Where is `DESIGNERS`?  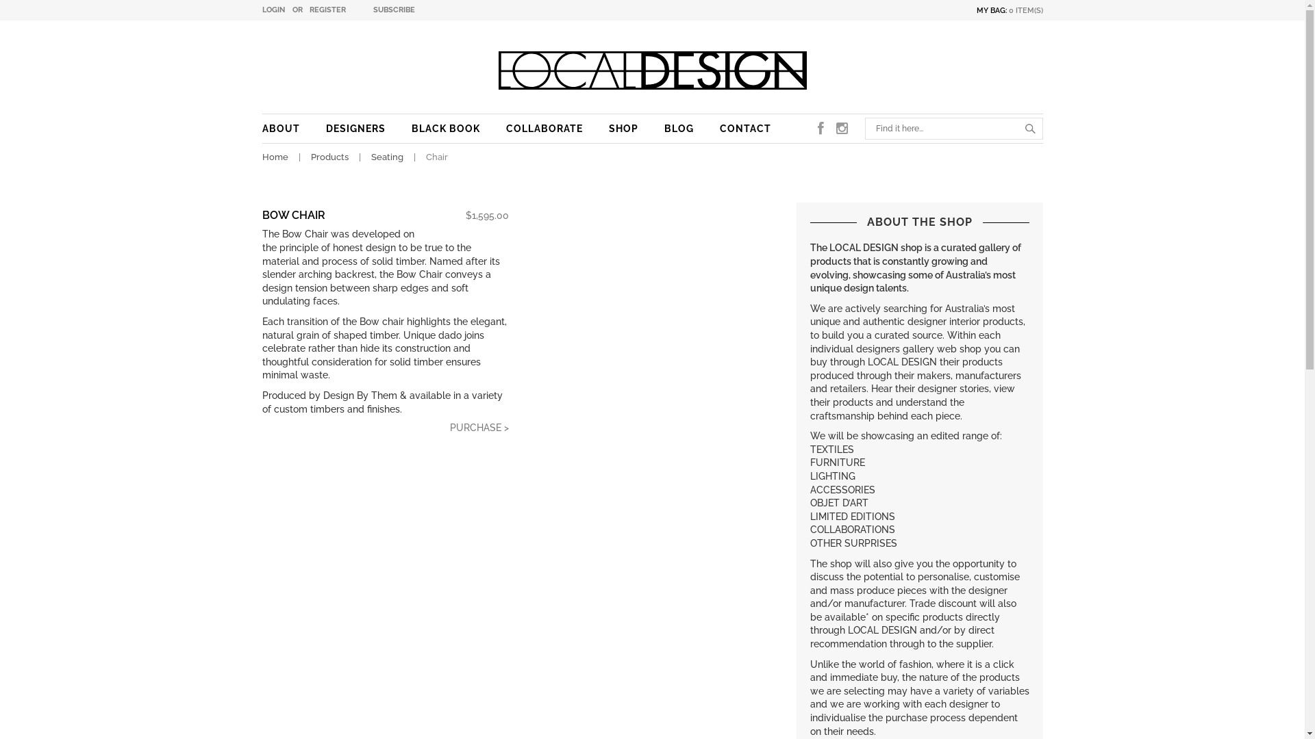
DESIGNERS is located at coordinates (356, 129).